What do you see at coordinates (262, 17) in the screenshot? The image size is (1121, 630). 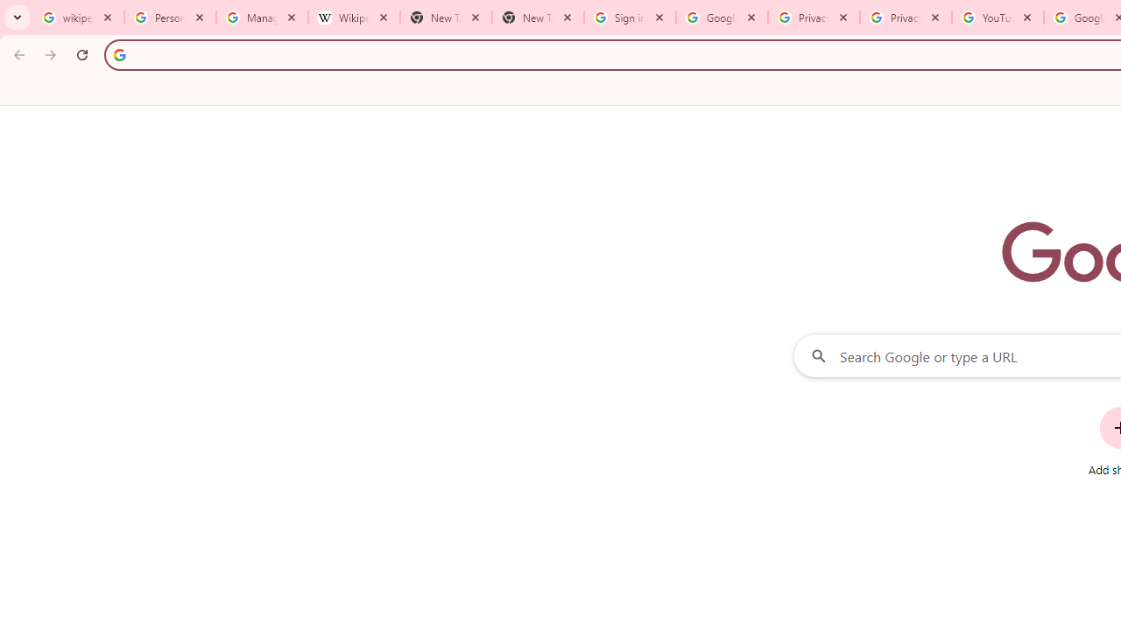 I see `Manage your Location History - Google Search Help` at bounding box center [262, 17].